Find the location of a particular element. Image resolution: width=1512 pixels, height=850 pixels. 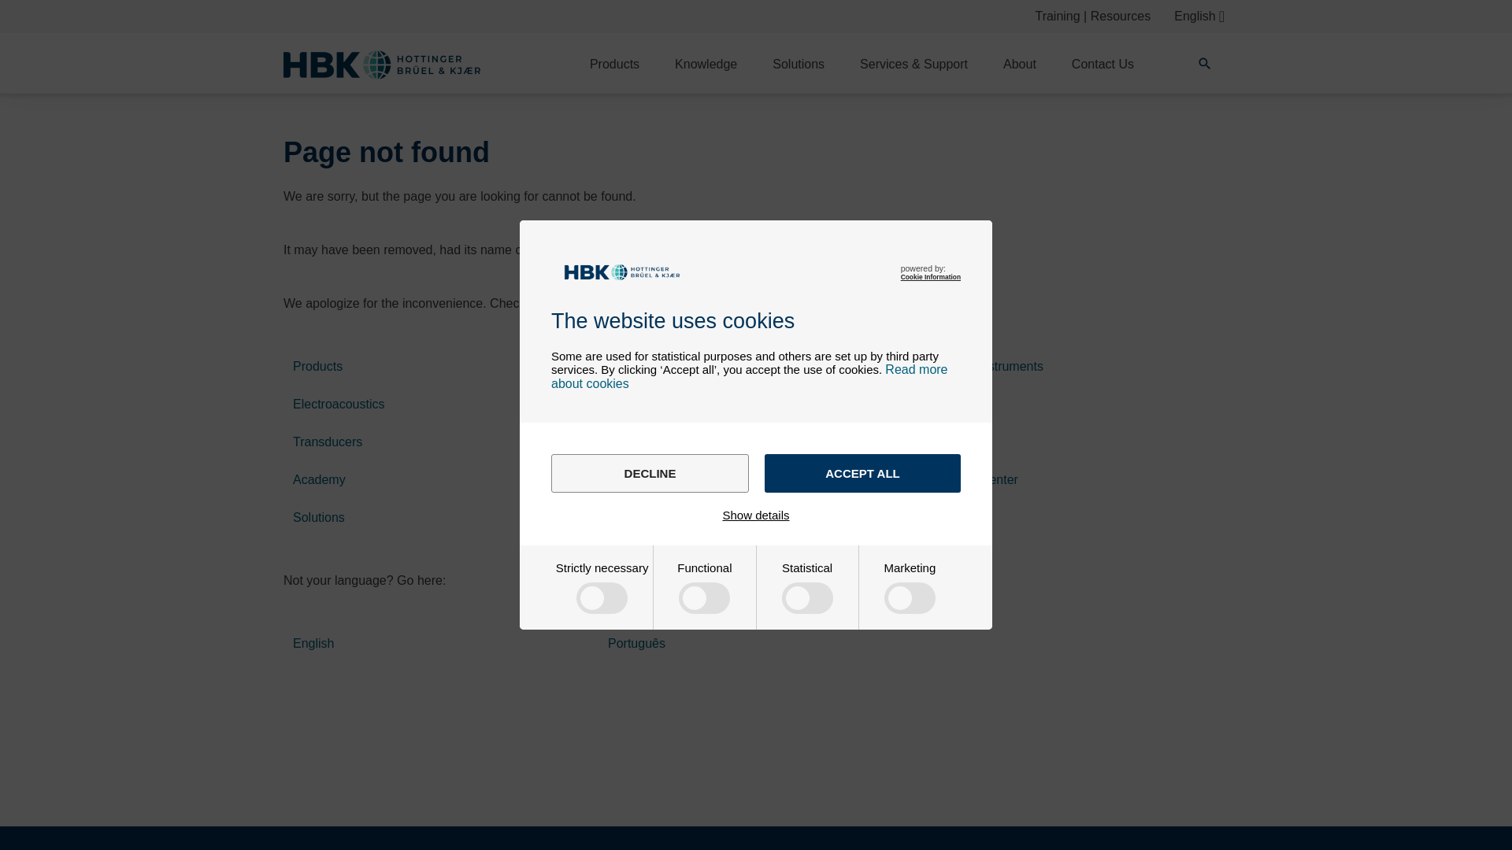

Show details is located at coordinates (756, 515).